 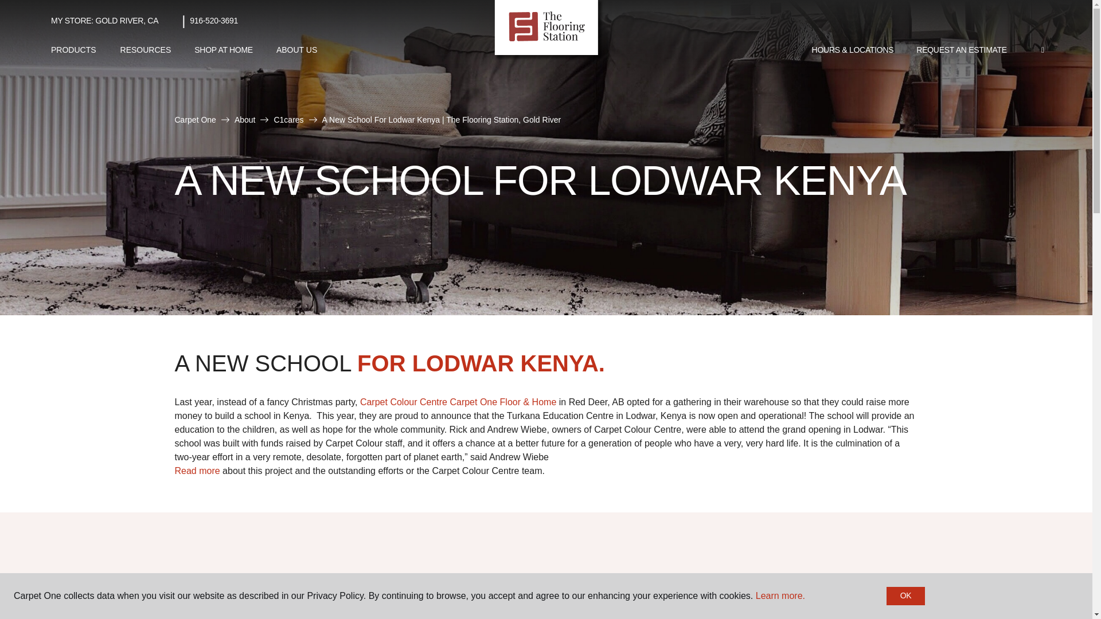 I want to click on SHOP AT HOME, so click(x=223, y=50).